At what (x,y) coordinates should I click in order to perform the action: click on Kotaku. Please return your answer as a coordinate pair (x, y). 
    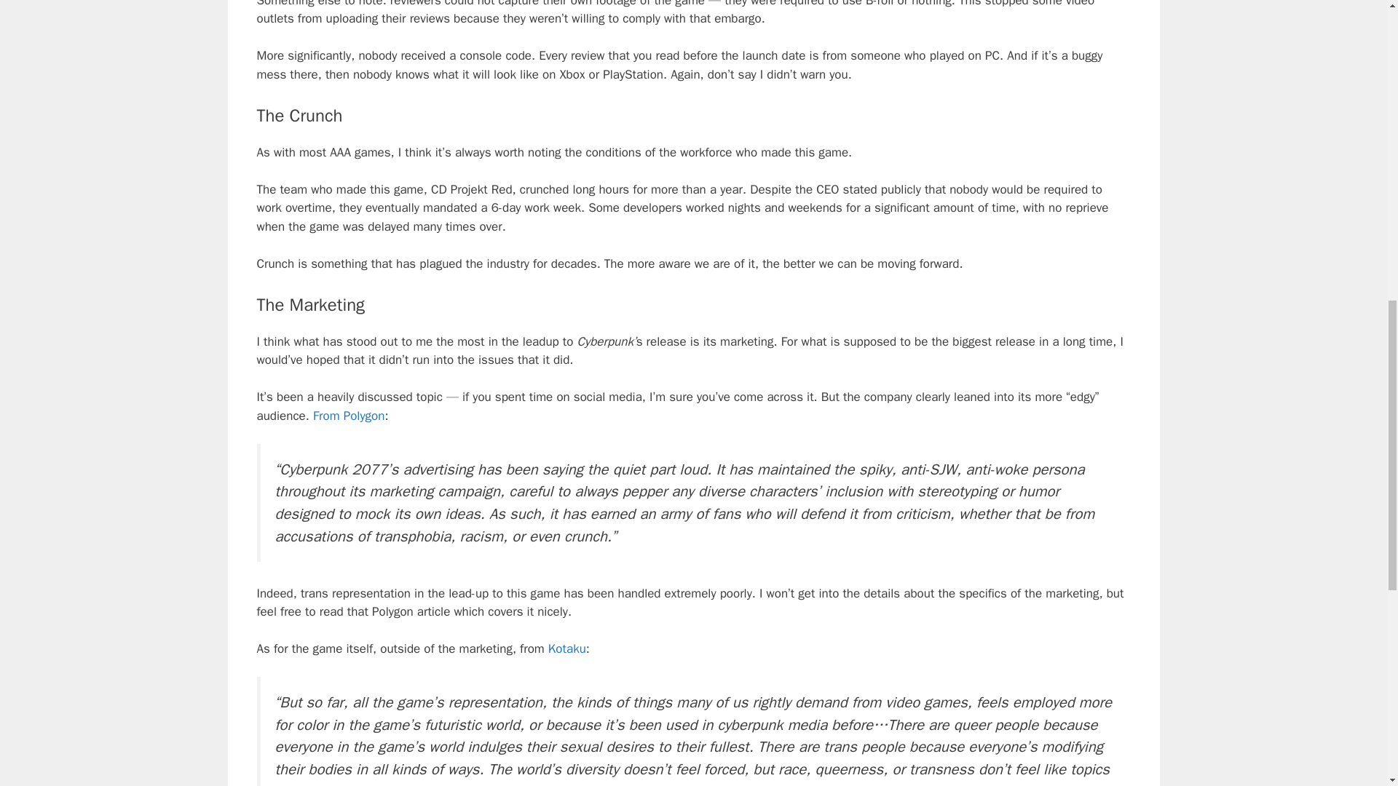
    Looking at the image, I should click on (566, 648).